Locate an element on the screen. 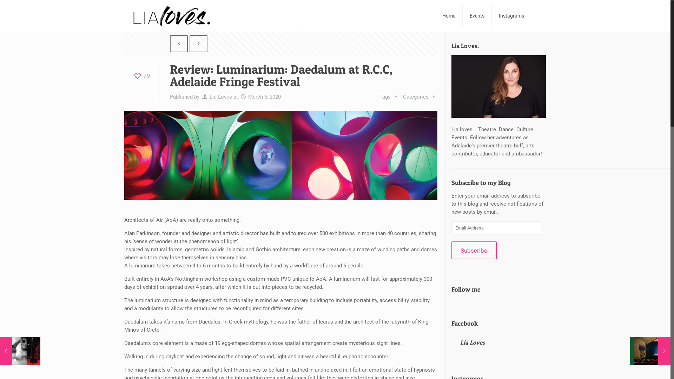 The height and width of the screenshot is (379, 674). Events is located at coordinates (477, 16).